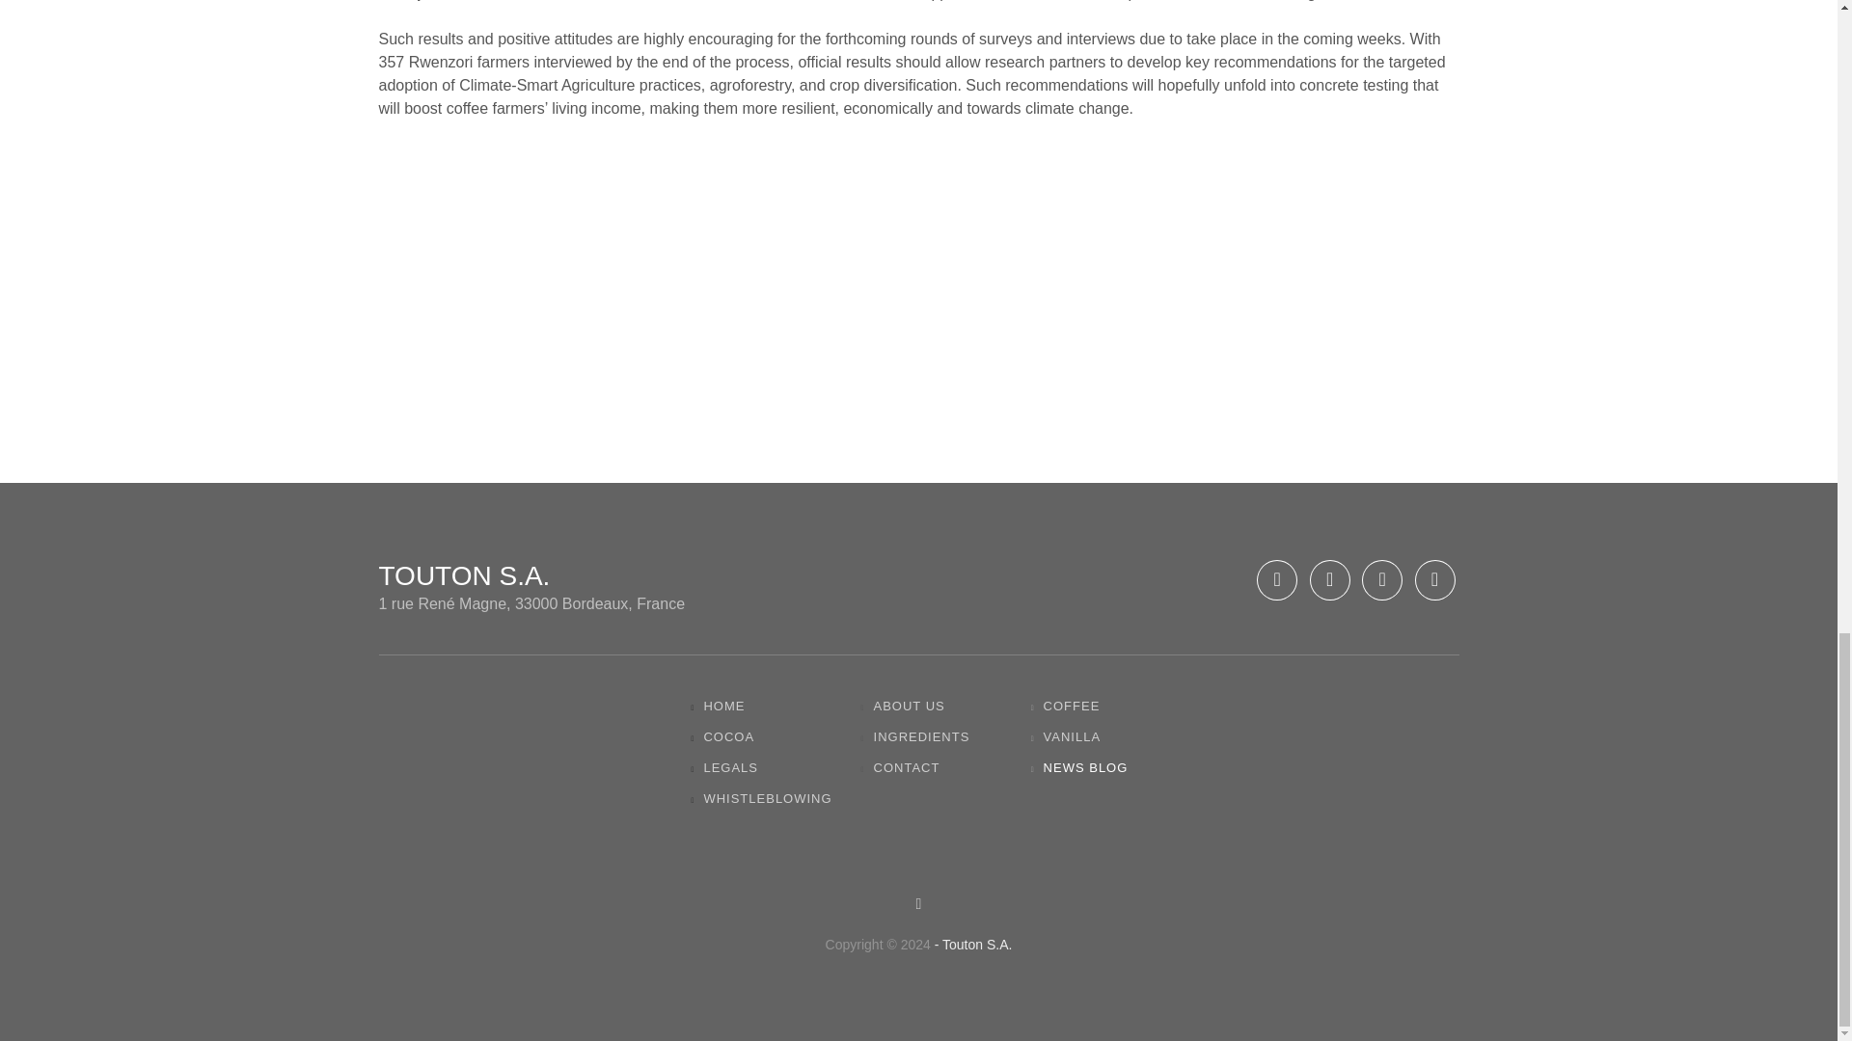  I want to click on INGREDIENTS, so click(917, 736).